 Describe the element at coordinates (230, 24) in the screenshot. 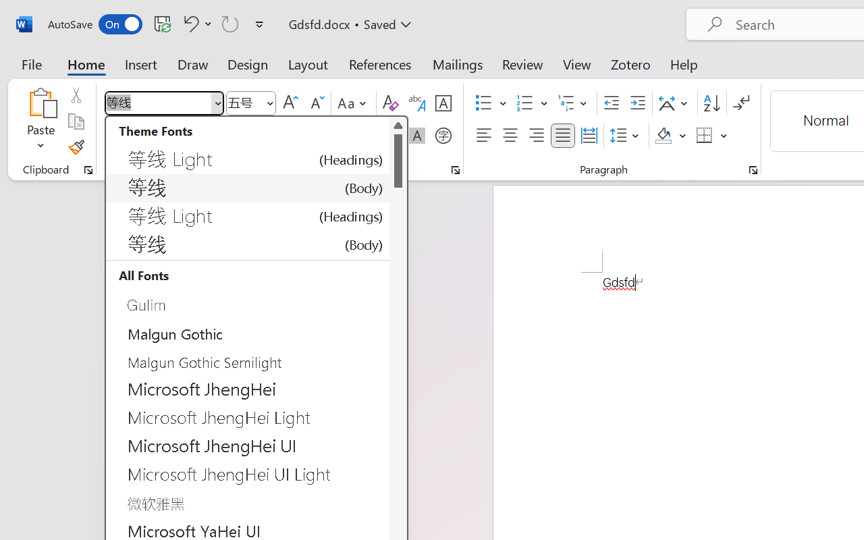

I see `Can't Repeat` at that location.